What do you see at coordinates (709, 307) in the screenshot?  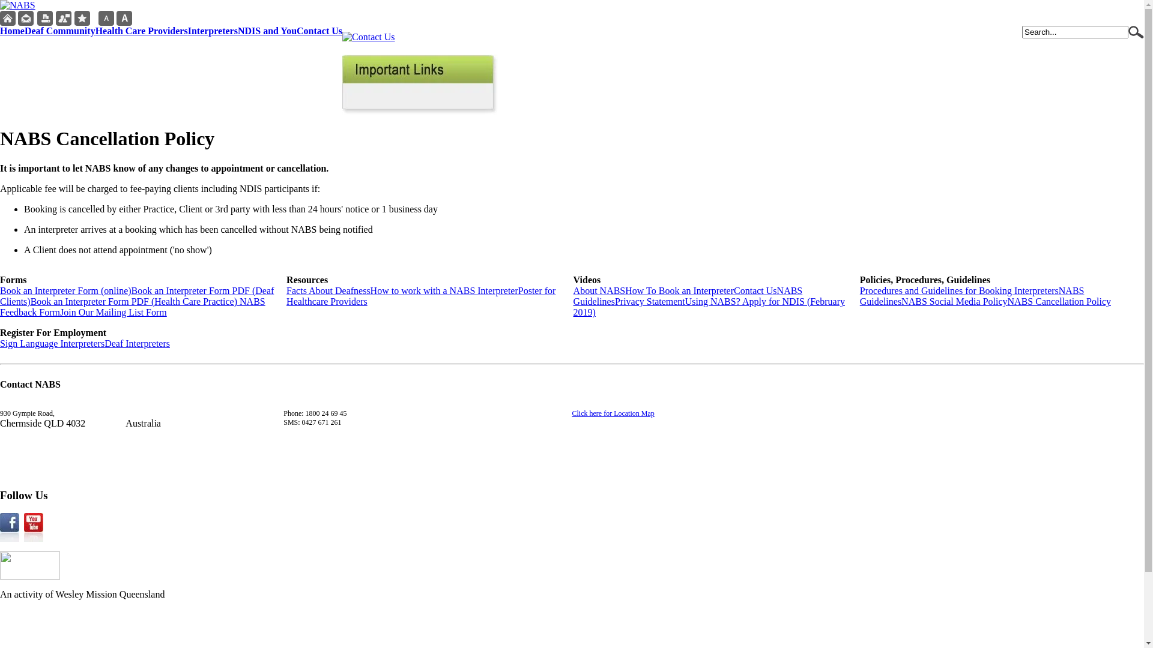 I see `Using NABS? Apply for NDIS (February 2019)` at bounding box center [709, 307].